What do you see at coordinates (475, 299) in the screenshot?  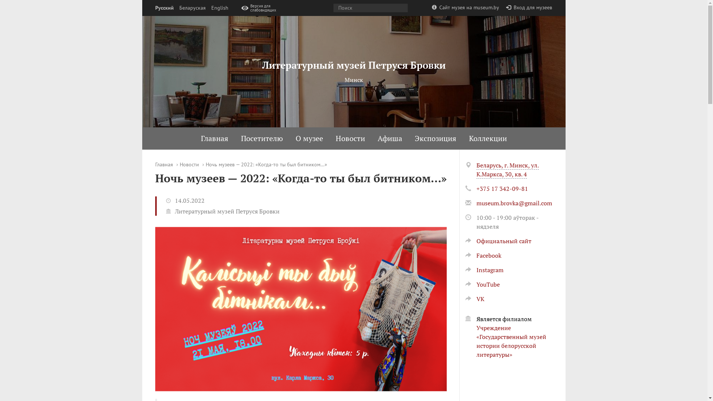 I see `VK` at bounding box center [475, 299].